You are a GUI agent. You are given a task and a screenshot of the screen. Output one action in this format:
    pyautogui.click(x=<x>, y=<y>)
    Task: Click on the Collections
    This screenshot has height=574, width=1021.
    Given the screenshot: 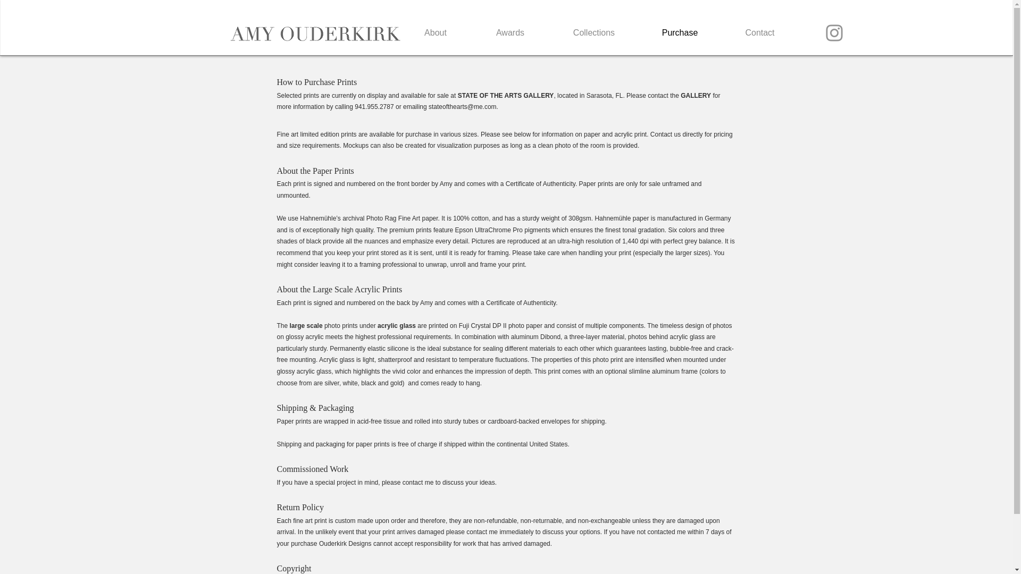 What is the action you would take?
    pyautogui.click(x=593, y=32)
    